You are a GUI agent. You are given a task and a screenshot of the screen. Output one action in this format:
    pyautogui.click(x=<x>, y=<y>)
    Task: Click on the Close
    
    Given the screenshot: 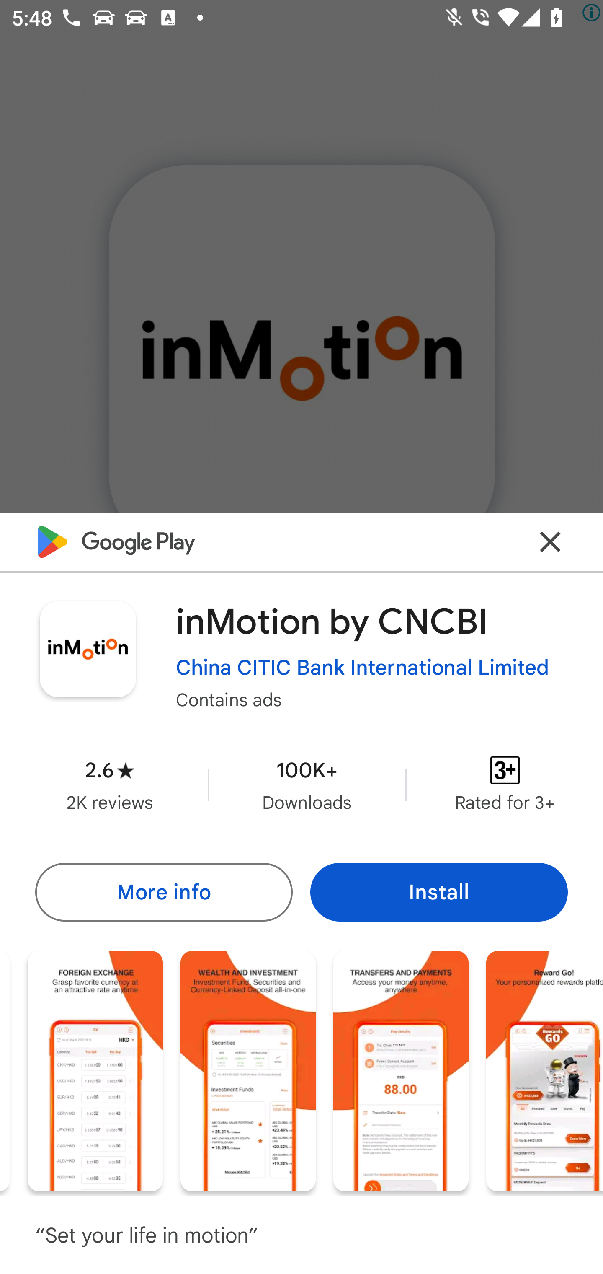 What is the action you would take?
    pyautogui.click(x=550, y=541)
    